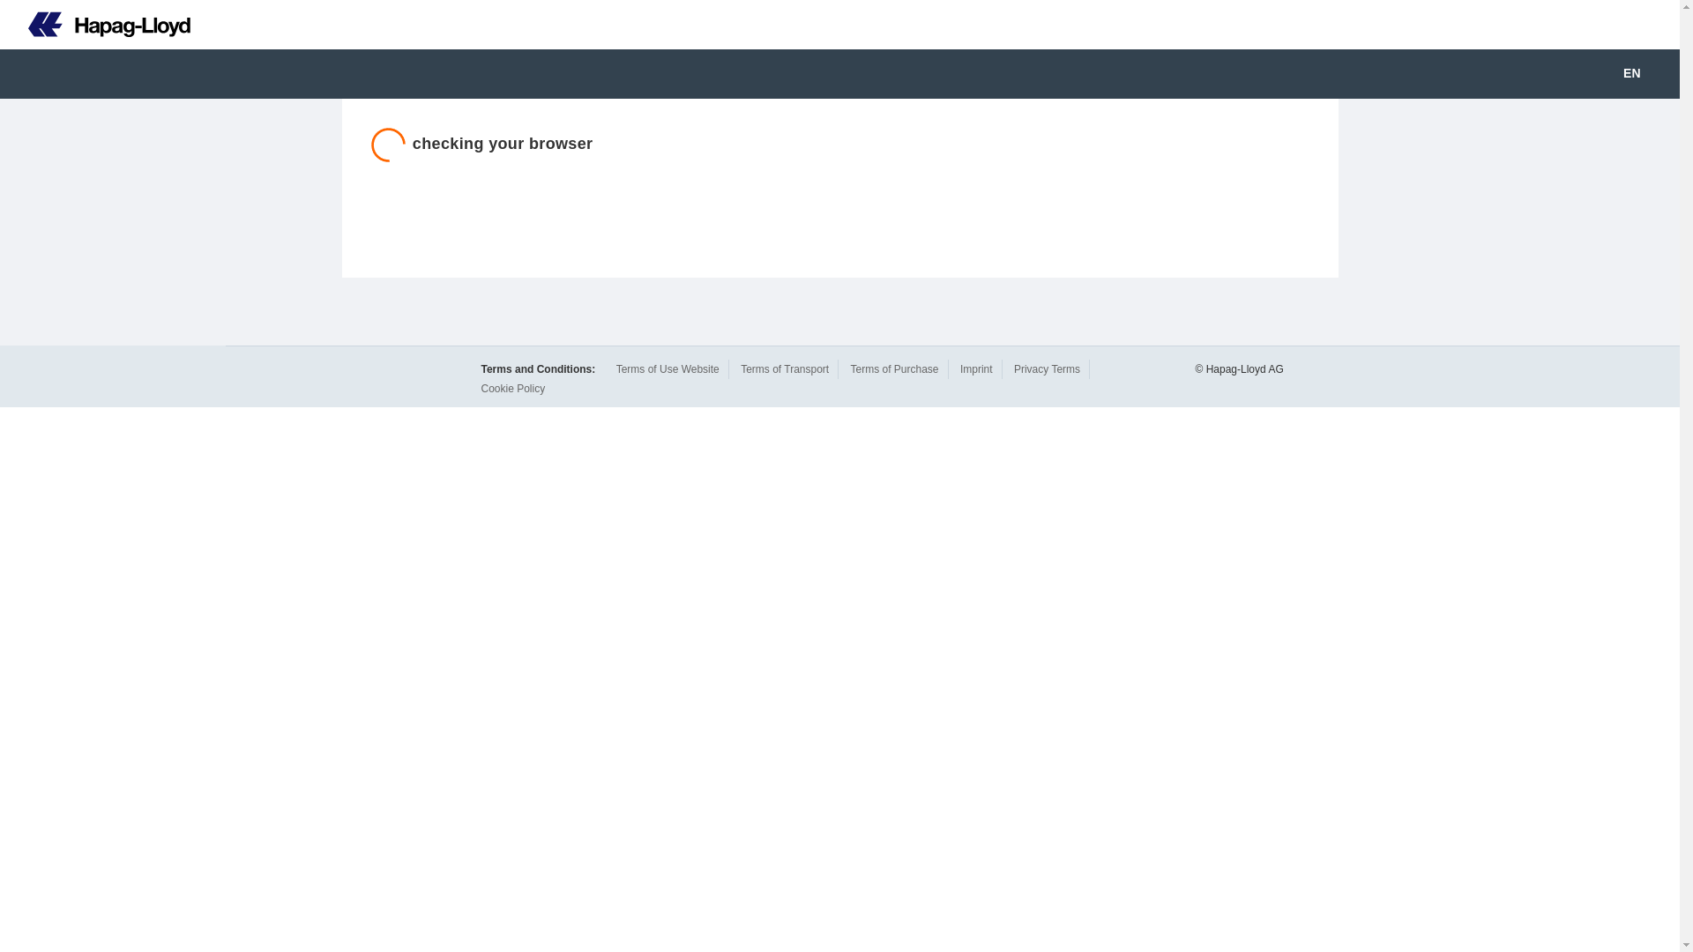 This screenshot has height=952, width=1693. What do you see at coordinates (95, 25) in the screenshot?
I see `Hapag-Lloyd Logo` at bounding box center [95, 25].